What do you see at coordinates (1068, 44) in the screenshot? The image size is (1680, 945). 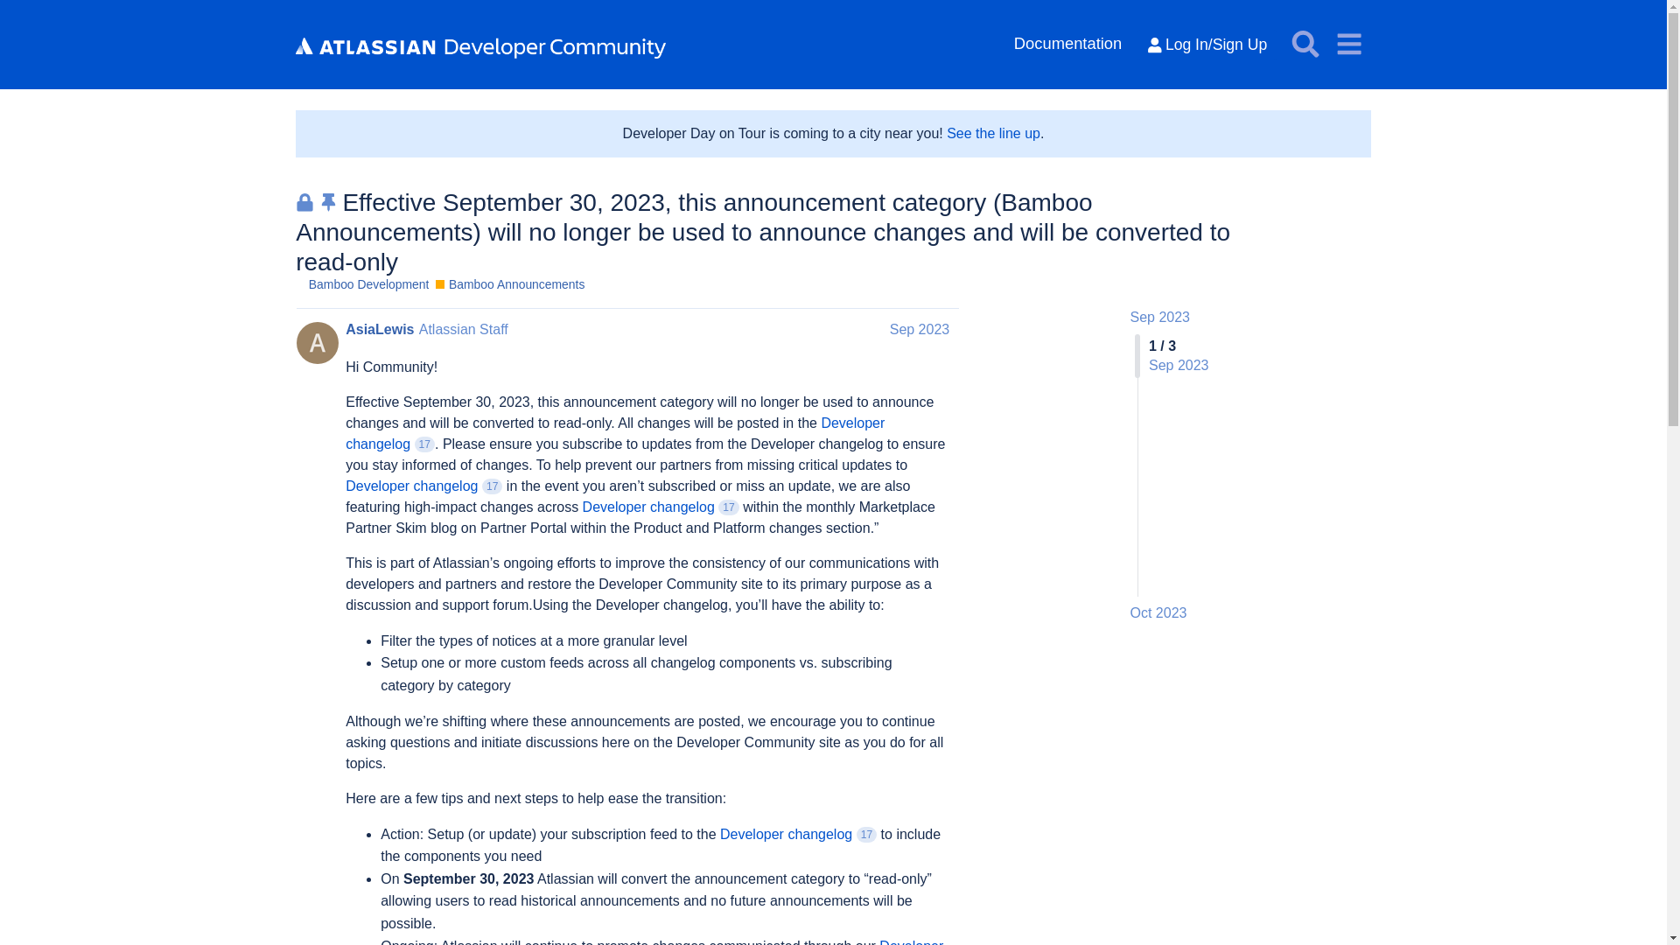 I see `Documentation` at bounding box center [1068, 44].